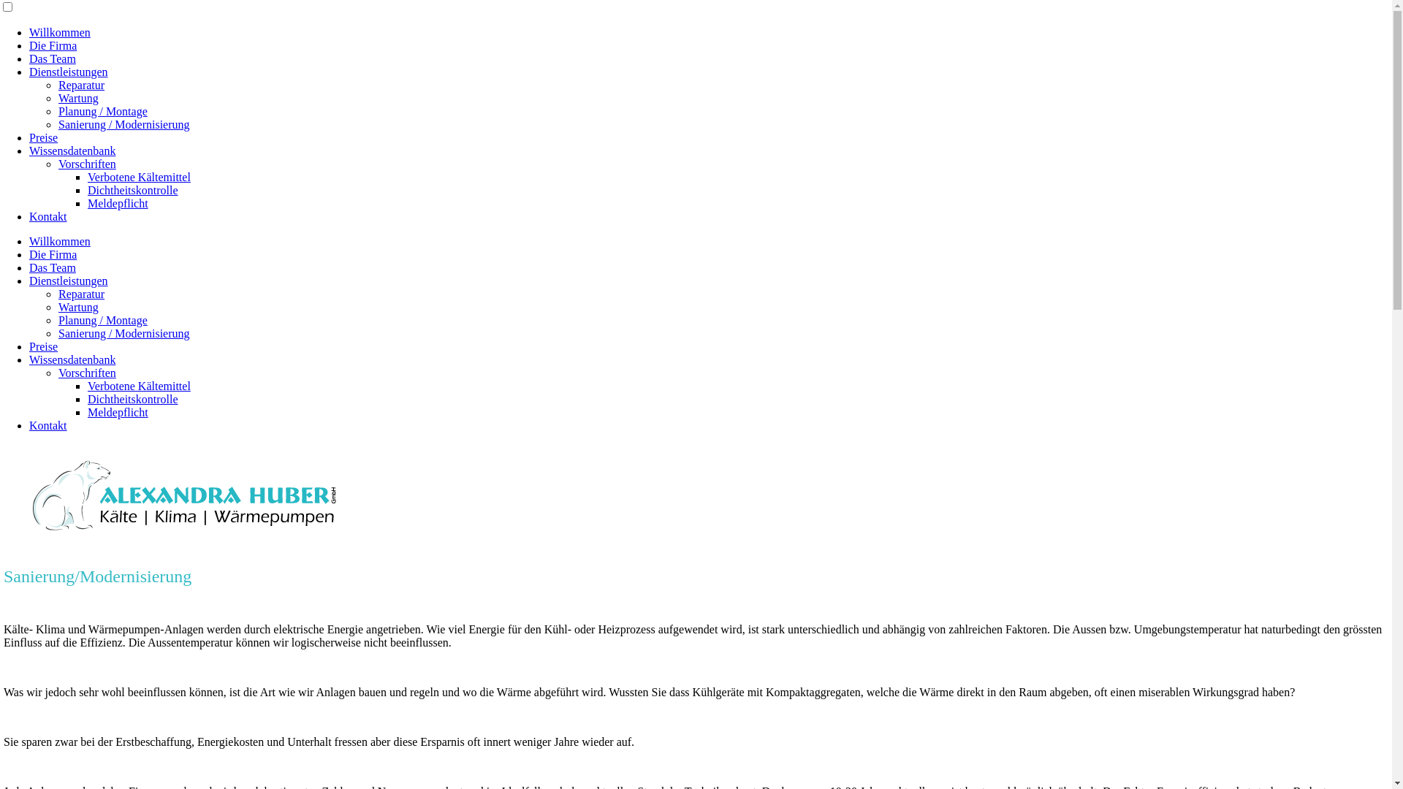 The width and height of the screenshot is (1403, 789). What do you see at coordinates (88, 373) in the screenshot?
I see `Vorschriften` at bounding box center [88, 373].